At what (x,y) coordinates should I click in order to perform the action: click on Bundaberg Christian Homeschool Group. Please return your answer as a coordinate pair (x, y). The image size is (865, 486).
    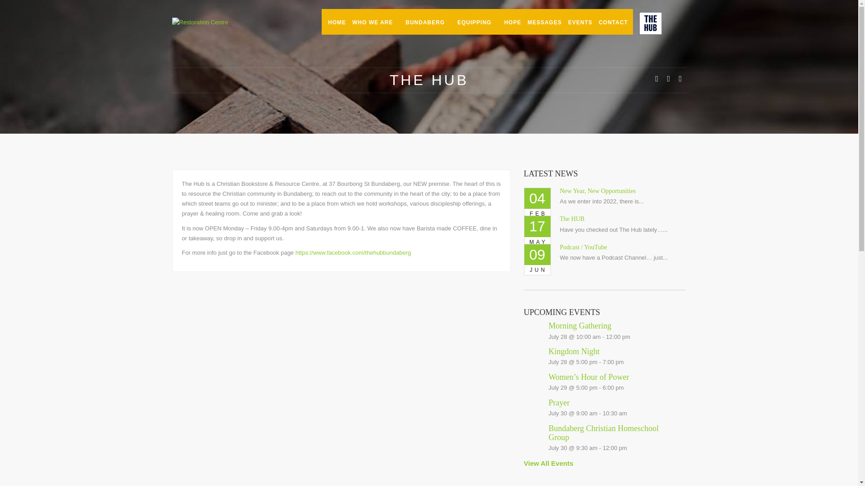
    Looking at the image, I should click on (604, 432).